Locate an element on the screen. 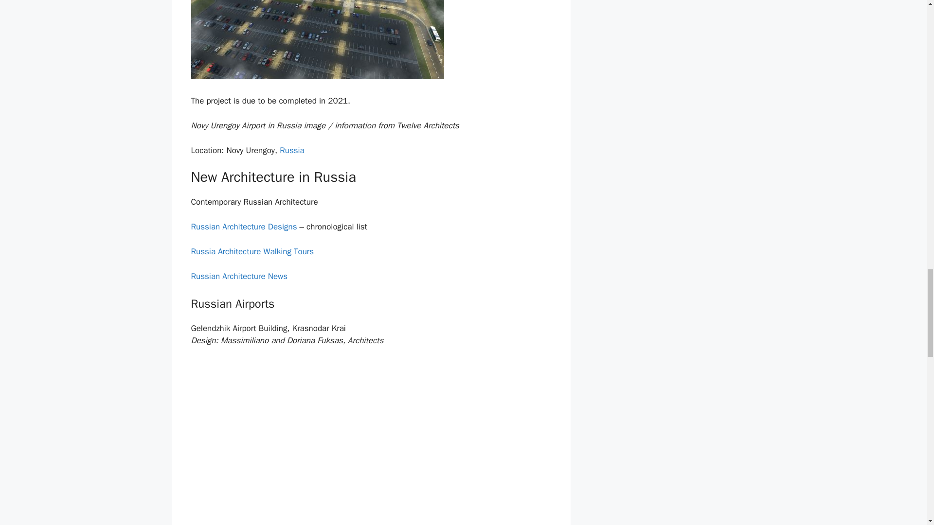  Russian Architecture News is located at coordinates (239, 276).